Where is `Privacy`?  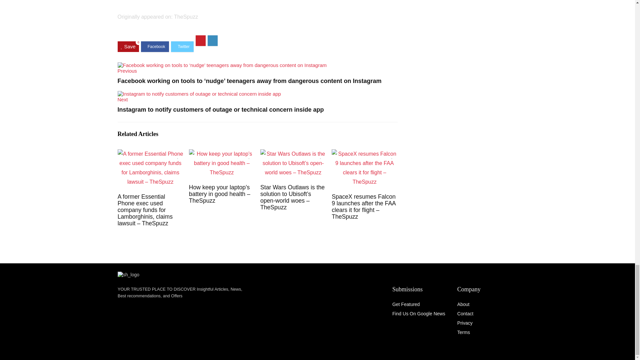
Privacy is located at coordinates (465, 323).